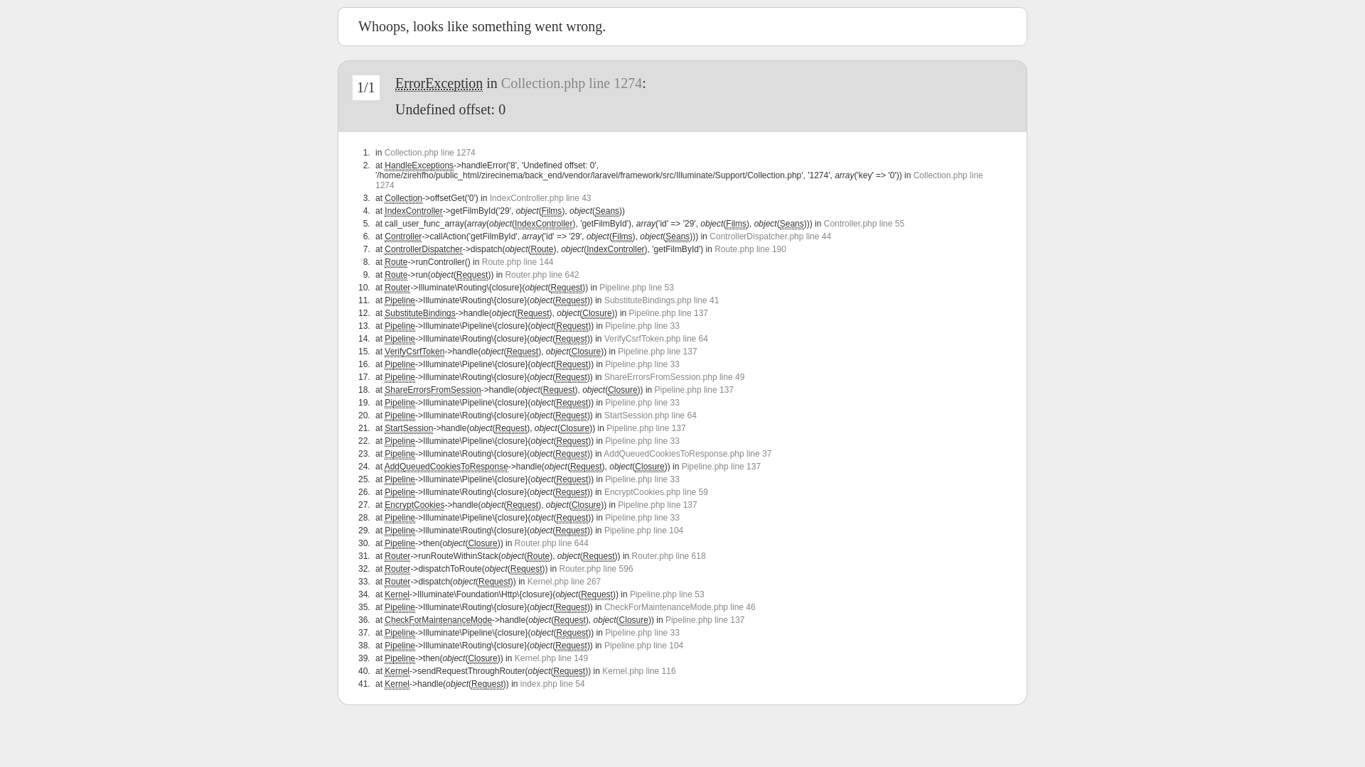 The height and width of the screenshot is (767, 1365). I want to click on Router.php line 642, so click(542, 275).